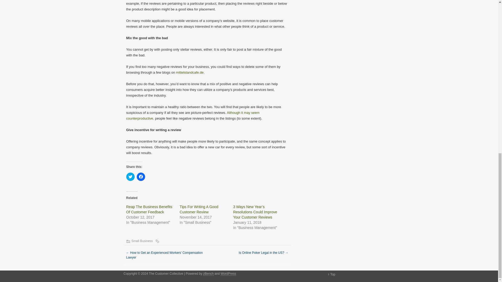 The width and height of the screenshot is (502, 282). Describe the element at coordinates (141, 177) in the screenshot. I see `Click to share on Facebook` at that location.